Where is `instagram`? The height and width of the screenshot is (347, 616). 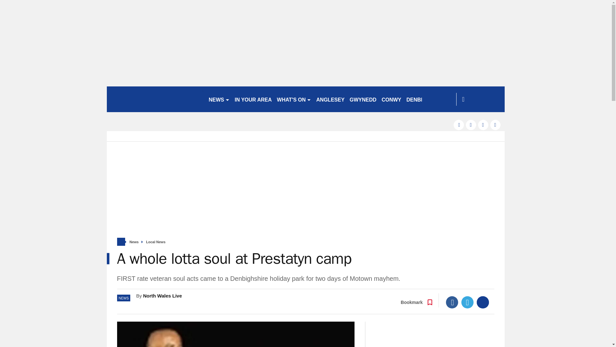
instagram is located at coordinates (495, 125).